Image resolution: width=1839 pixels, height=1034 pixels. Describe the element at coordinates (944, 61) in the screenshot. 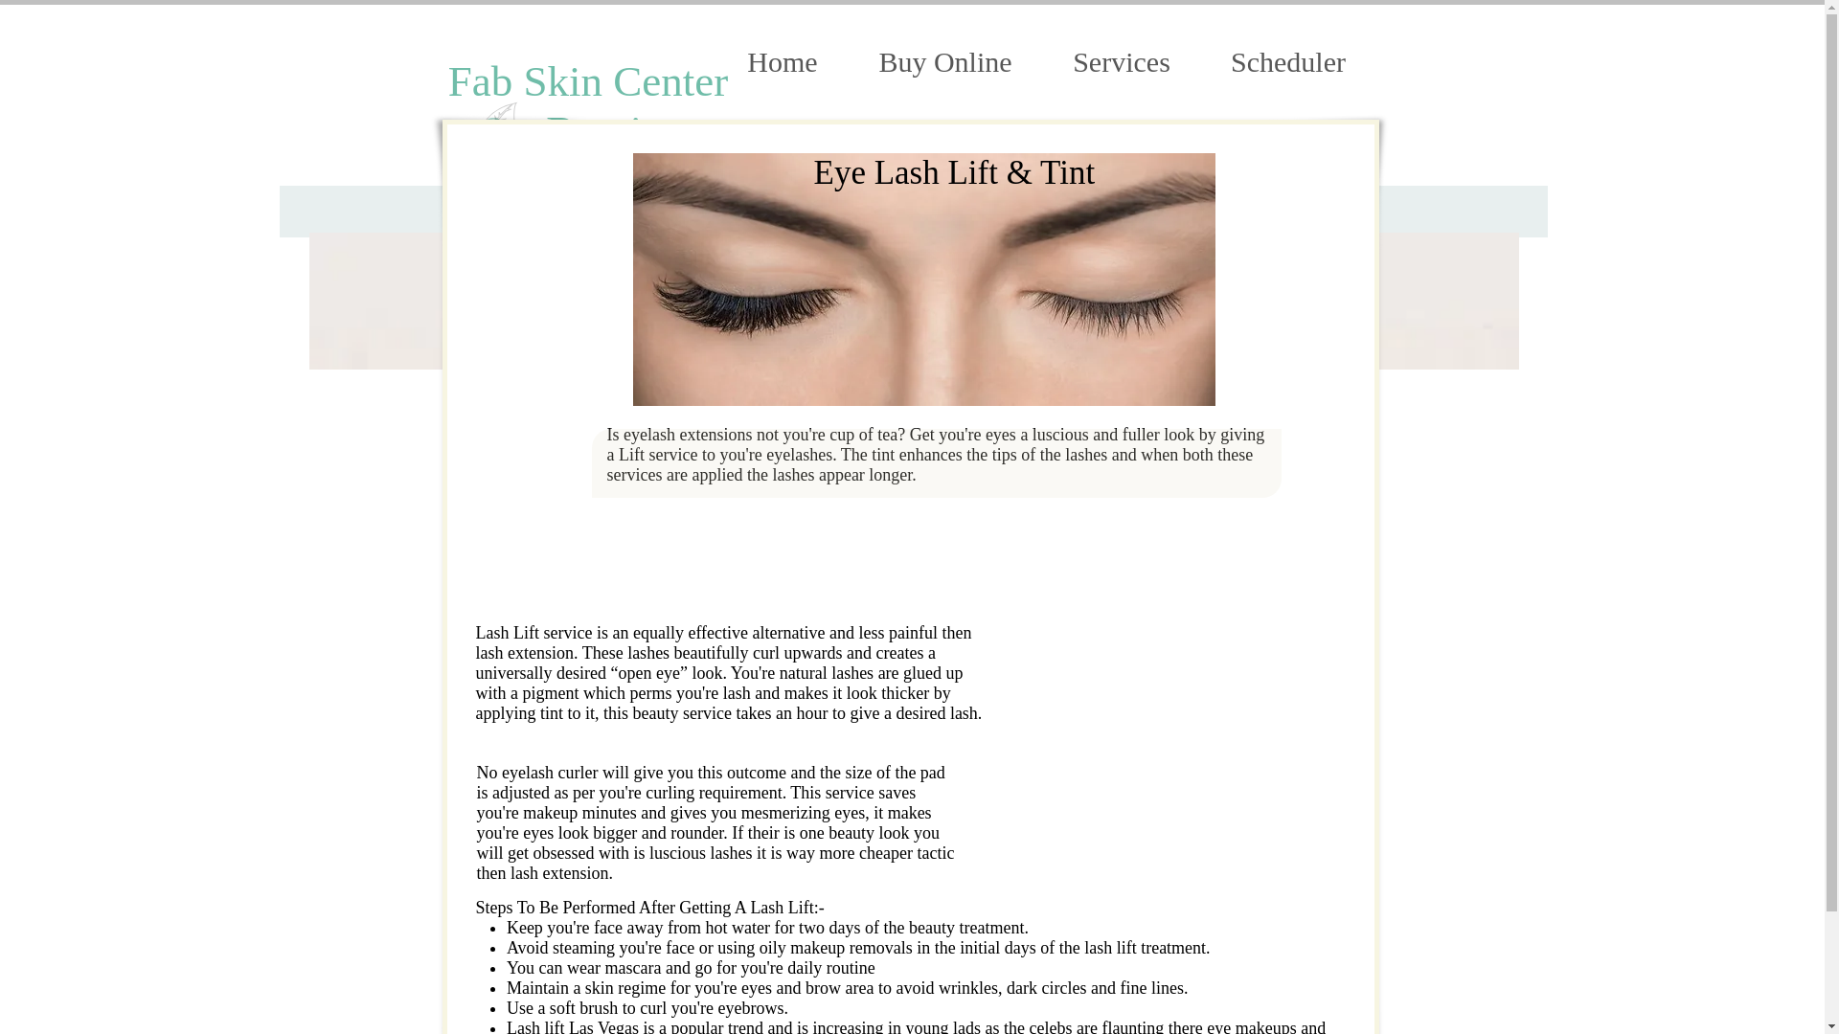

I see `Buy Online` at that location.